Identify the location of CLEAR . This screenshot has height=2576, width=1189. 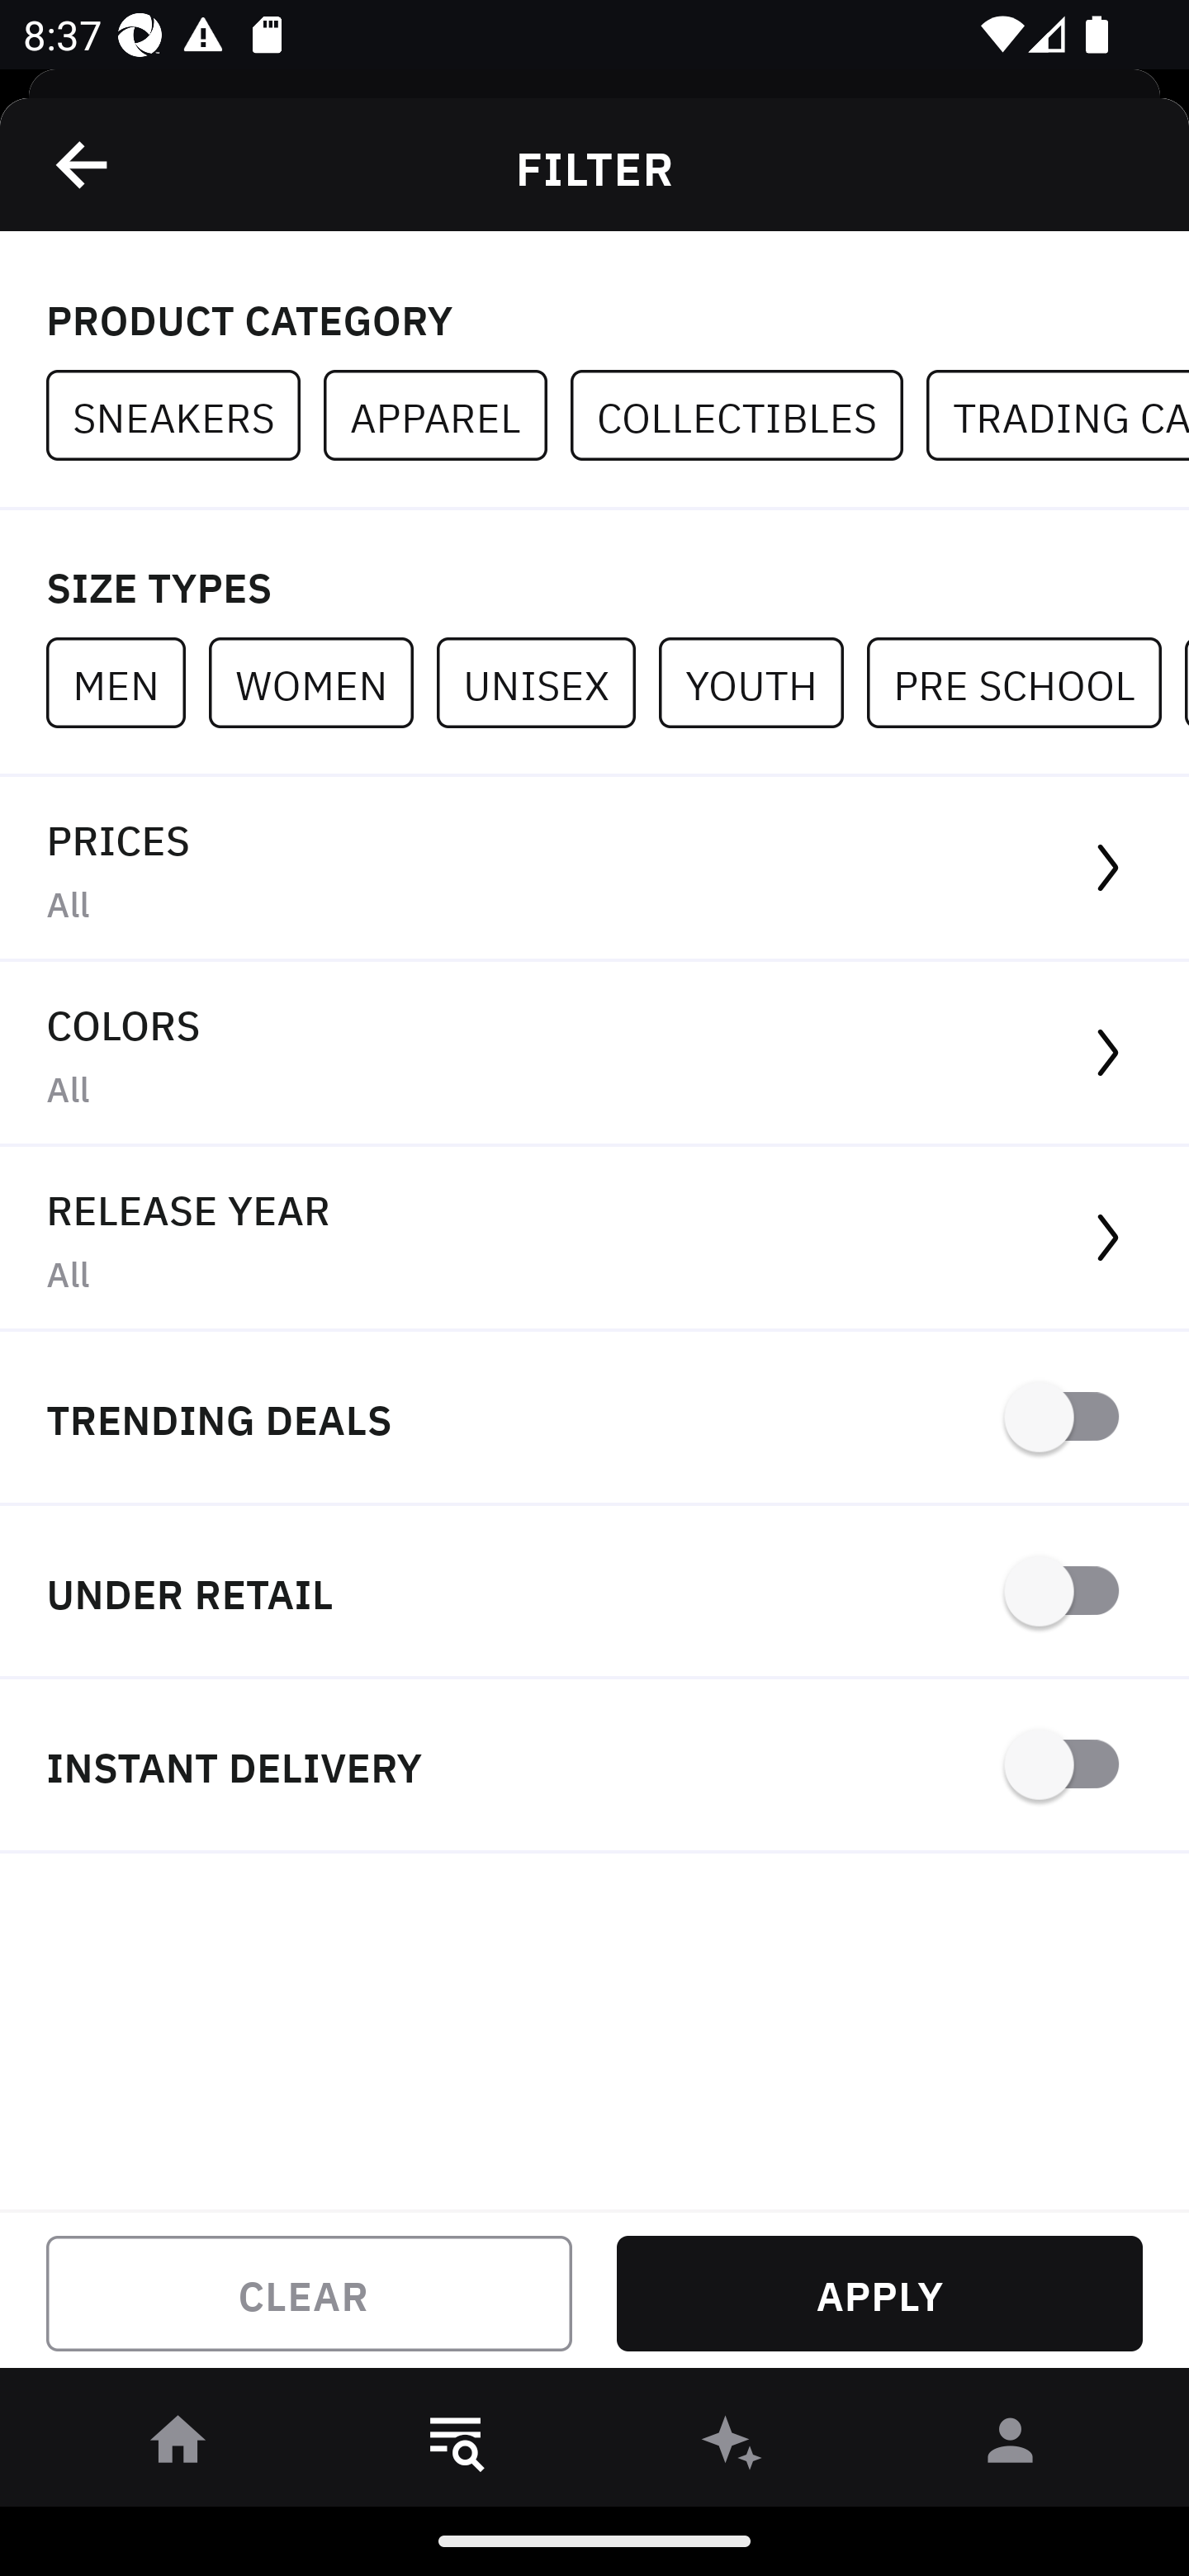
(309, 2294).